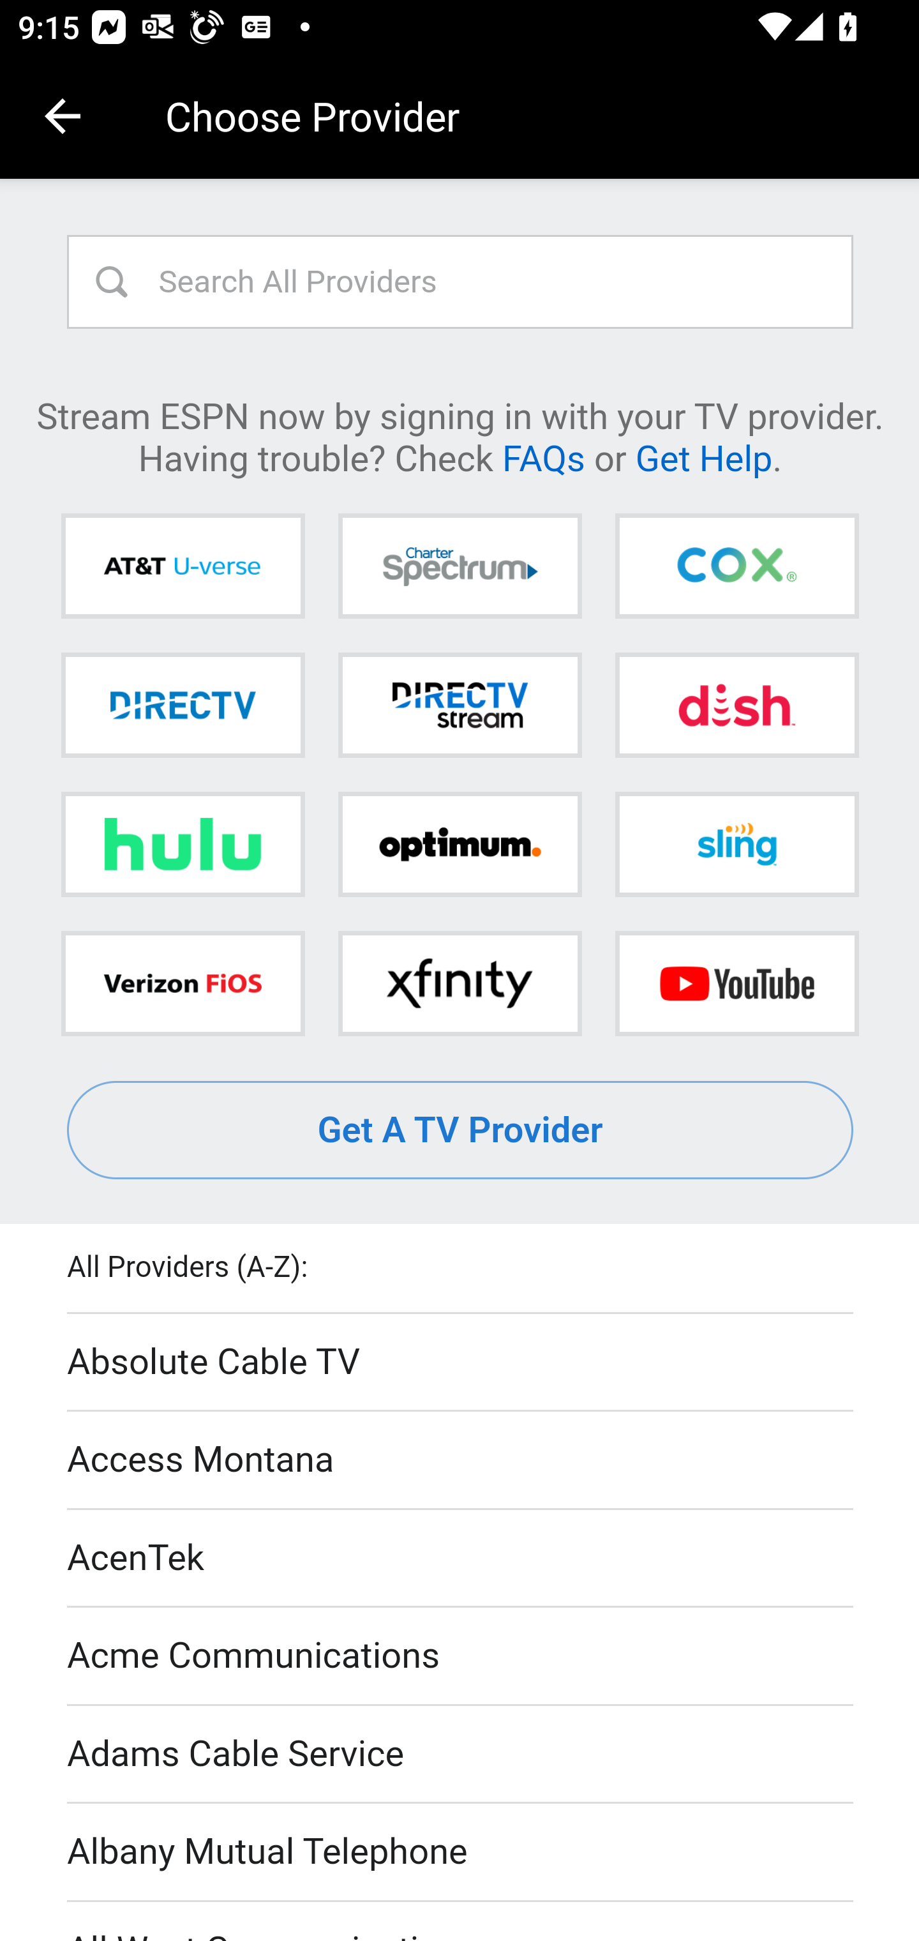 The width and height of the screenshot is (919, 1941). Describe the element at coordinates (736, 704) in the screenshot. I see `DISH` at that location.